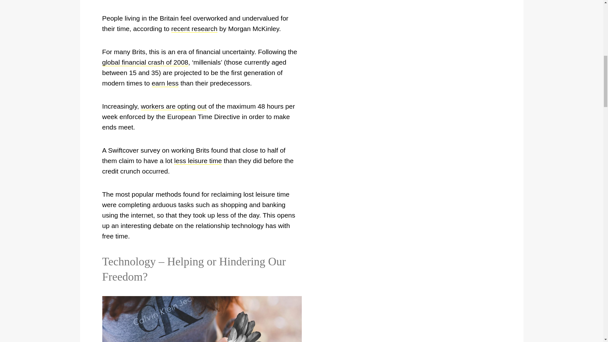 The width and height of the screenshot is (608, 342). What do you see at coordinates (174, 106) in the screenshot?
I see `workers are opting out` at bounding box center [174, 106].